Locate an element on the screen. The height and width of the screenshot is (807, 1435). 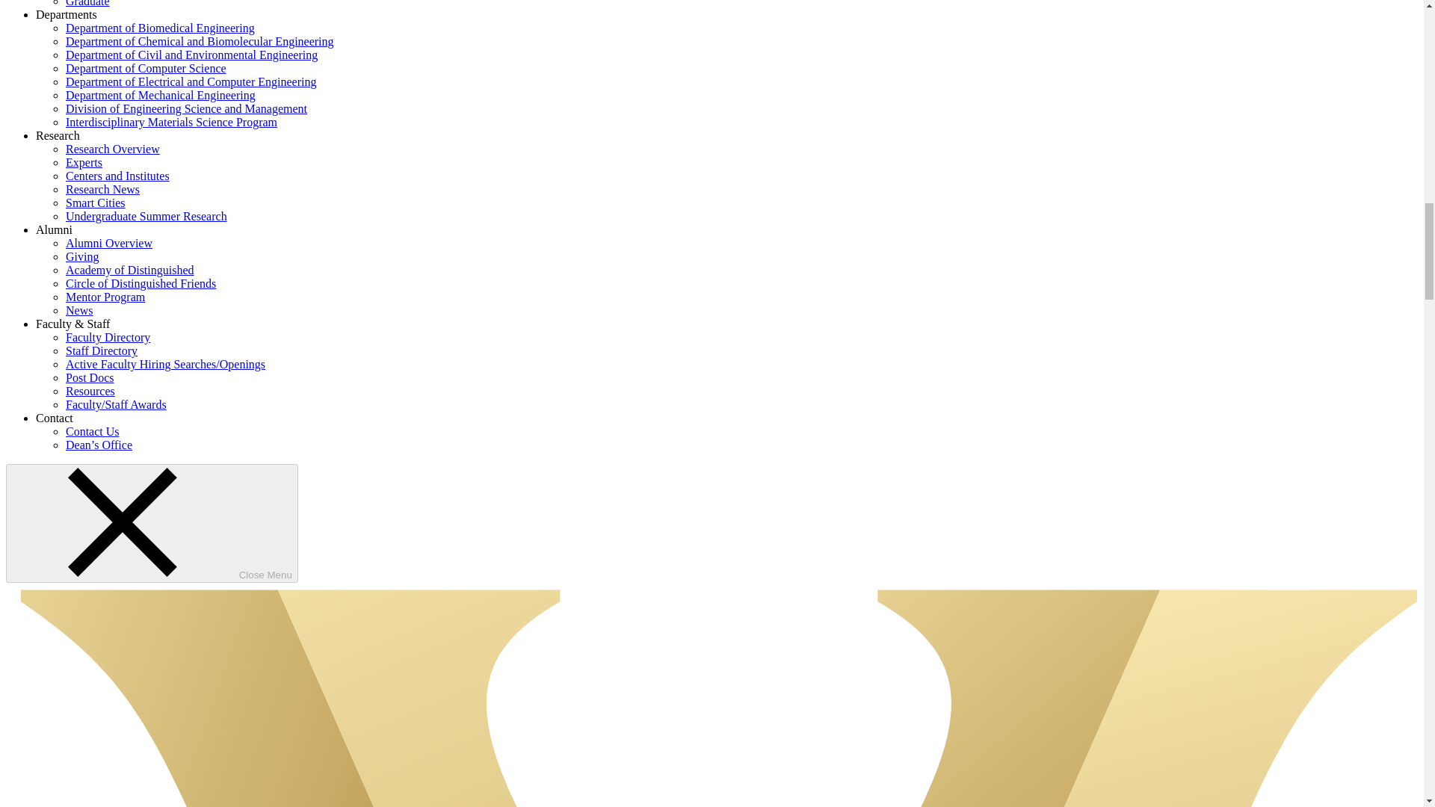
Research Overview is located at coordinates (112, 149).